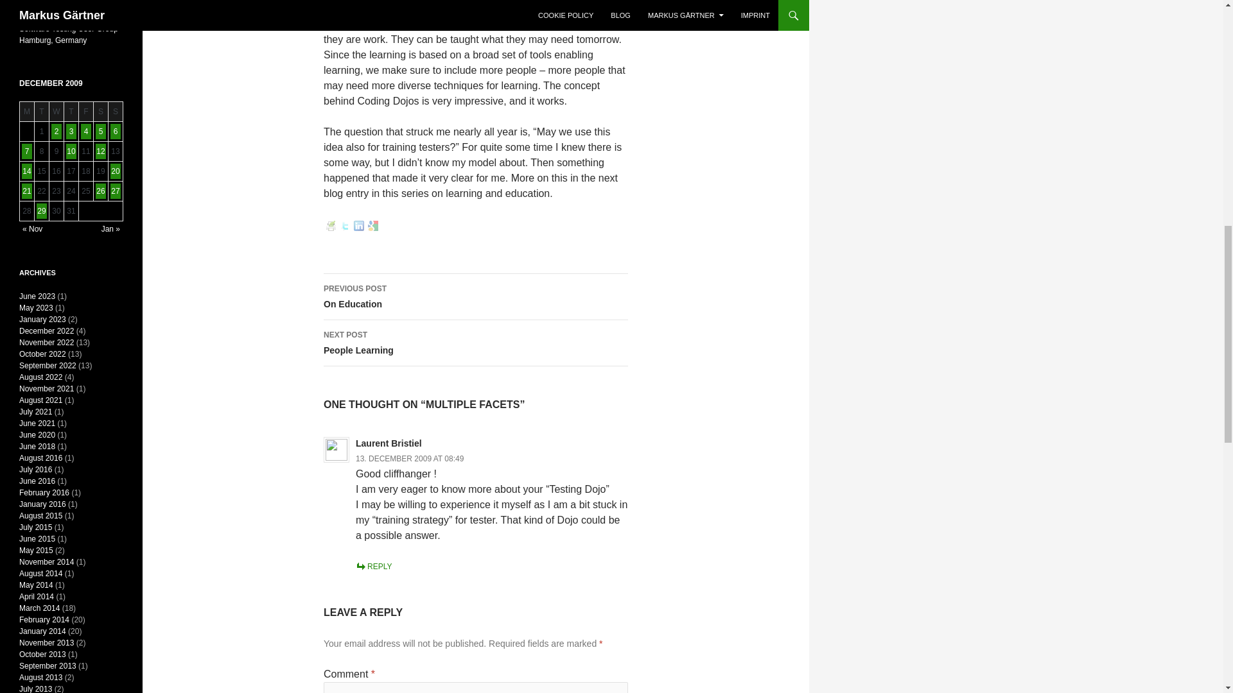 This screenshot has height=693, width=1233. What do you see at coordinates (344, 226) in the screenshot?
I see `Twitter` at bounding box center [344, 226].